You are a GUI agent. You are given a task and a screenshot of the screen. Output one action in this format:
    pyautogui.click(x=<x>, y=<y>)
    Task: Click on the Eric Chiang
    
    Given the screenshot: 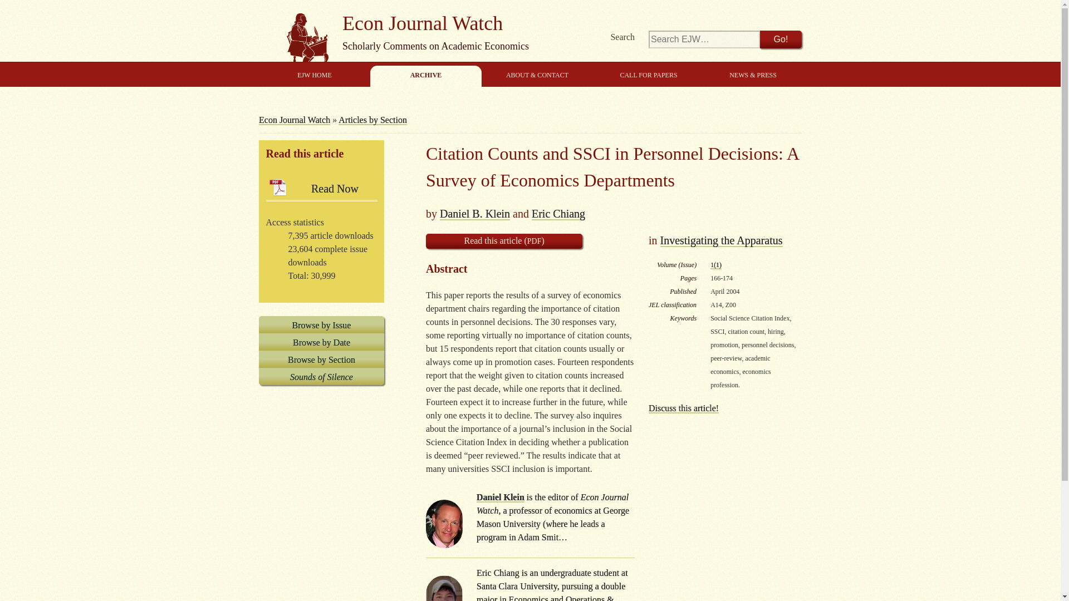 What is the action you would take?
    pyautogui.click(x=558, y=213)
    